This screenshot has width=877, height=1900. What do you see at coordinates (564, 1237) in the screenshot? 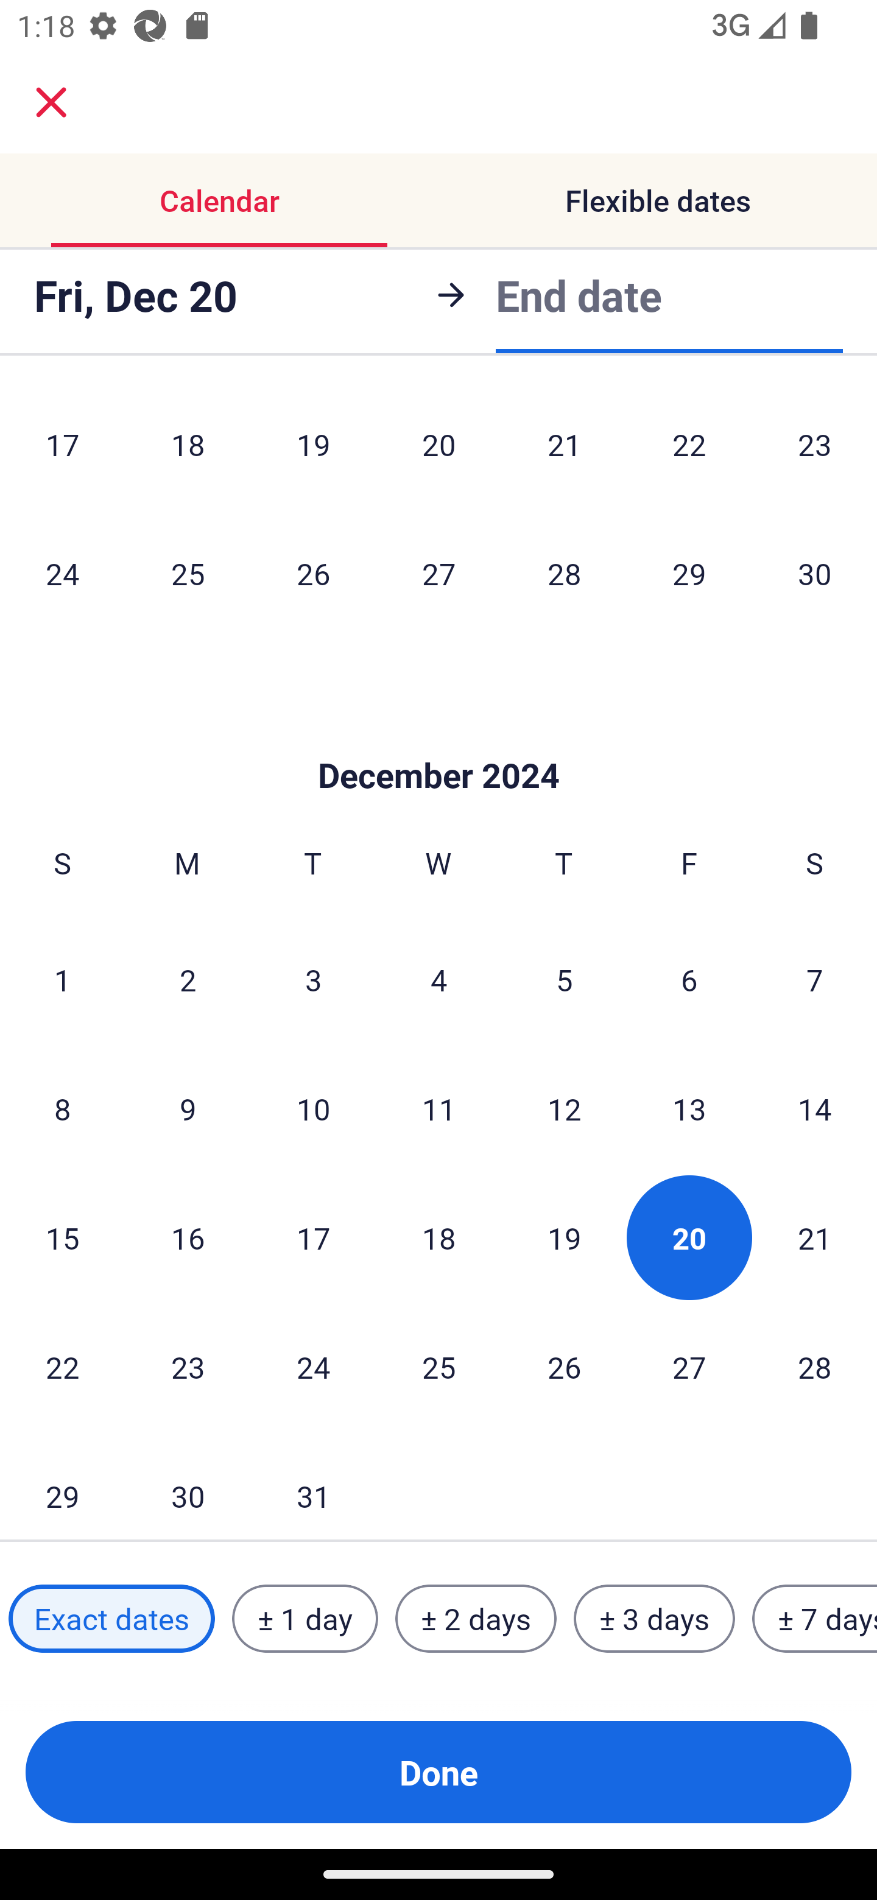
I see `19 Thursday, December 19, 2024` at bounding box center [564, 1237].